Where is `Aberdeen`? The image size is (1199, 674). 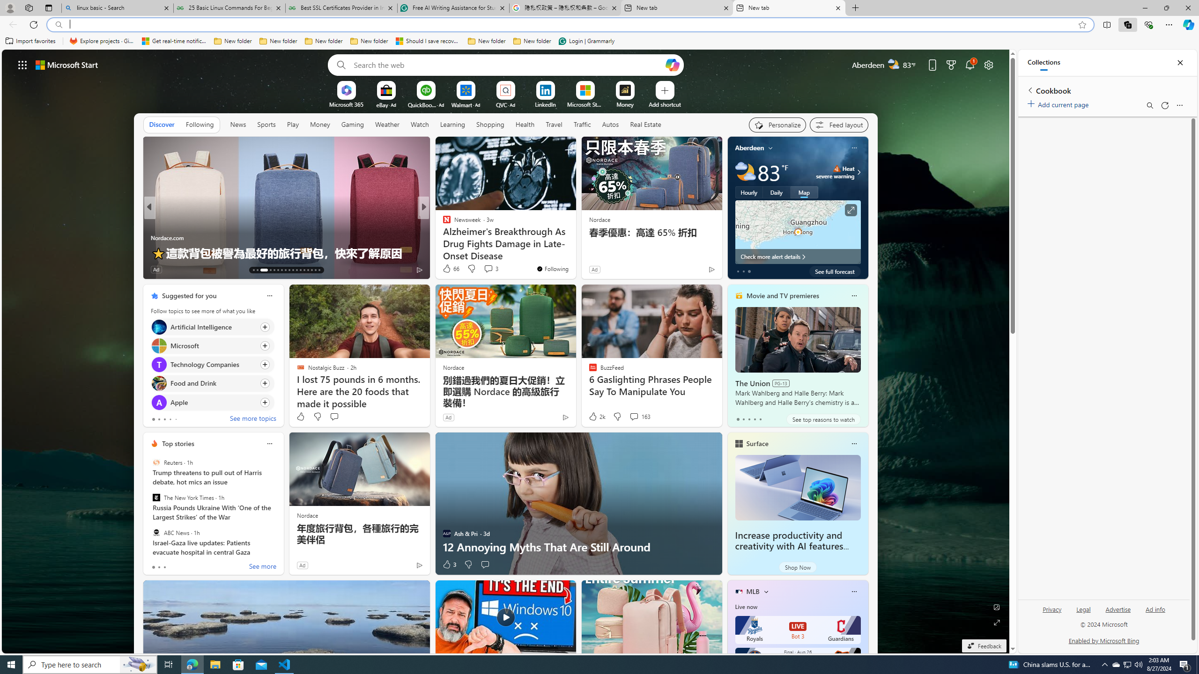 Aberdeen is located at coordinates (750, 148).